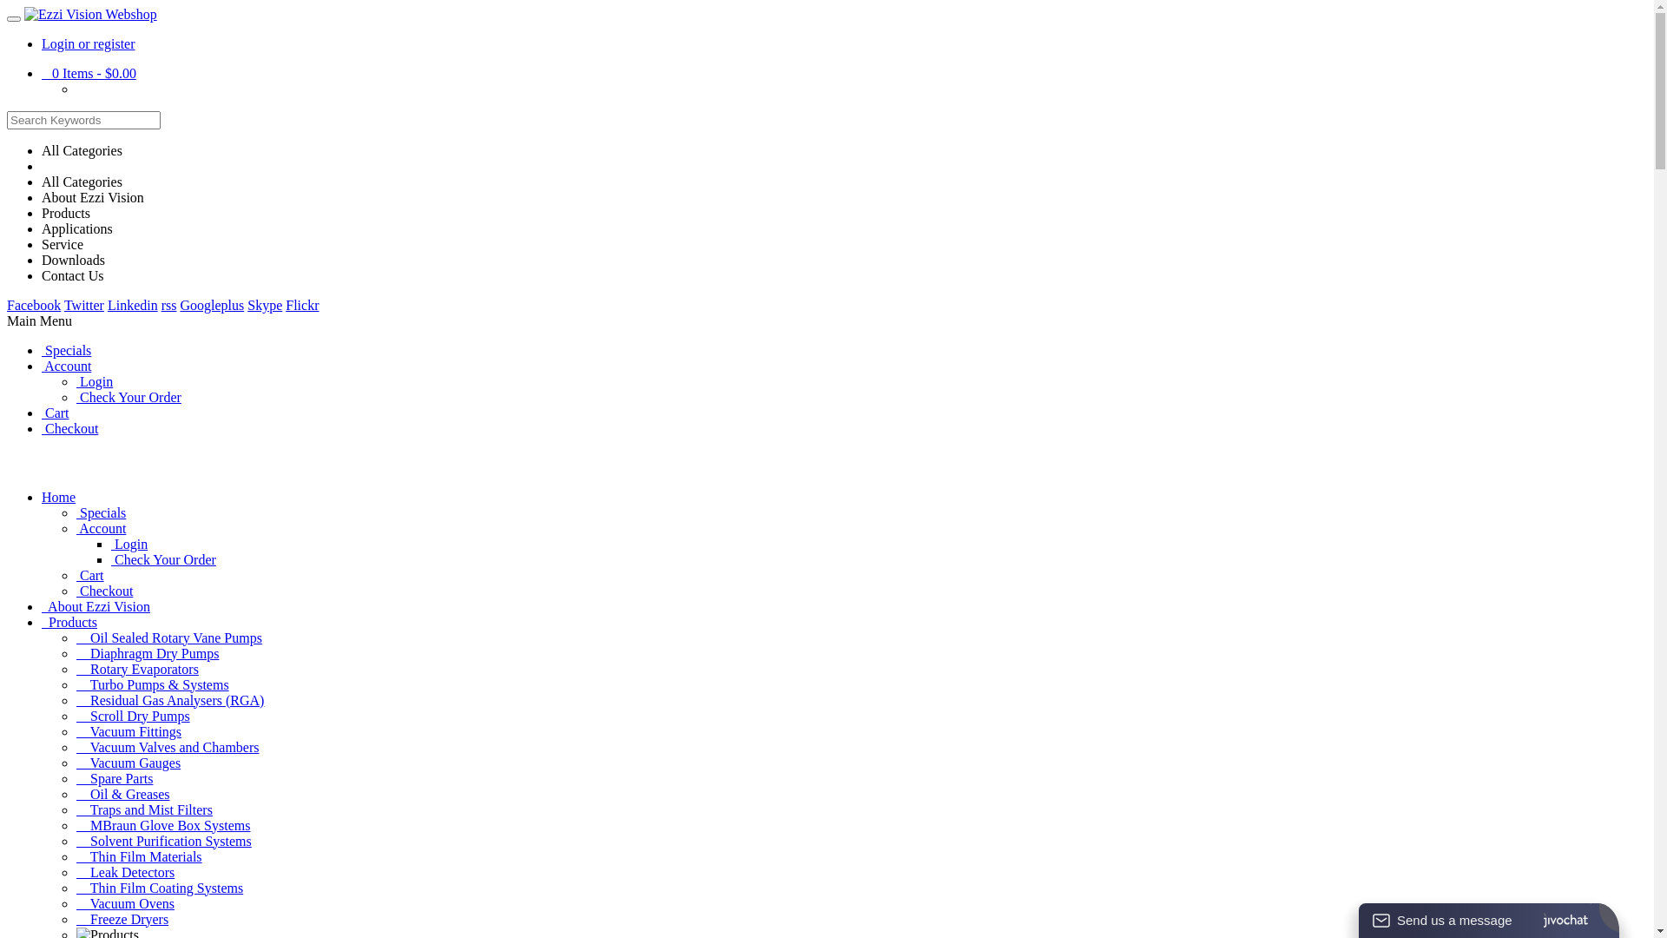  I want to click on Twitter, so click(84, 306).